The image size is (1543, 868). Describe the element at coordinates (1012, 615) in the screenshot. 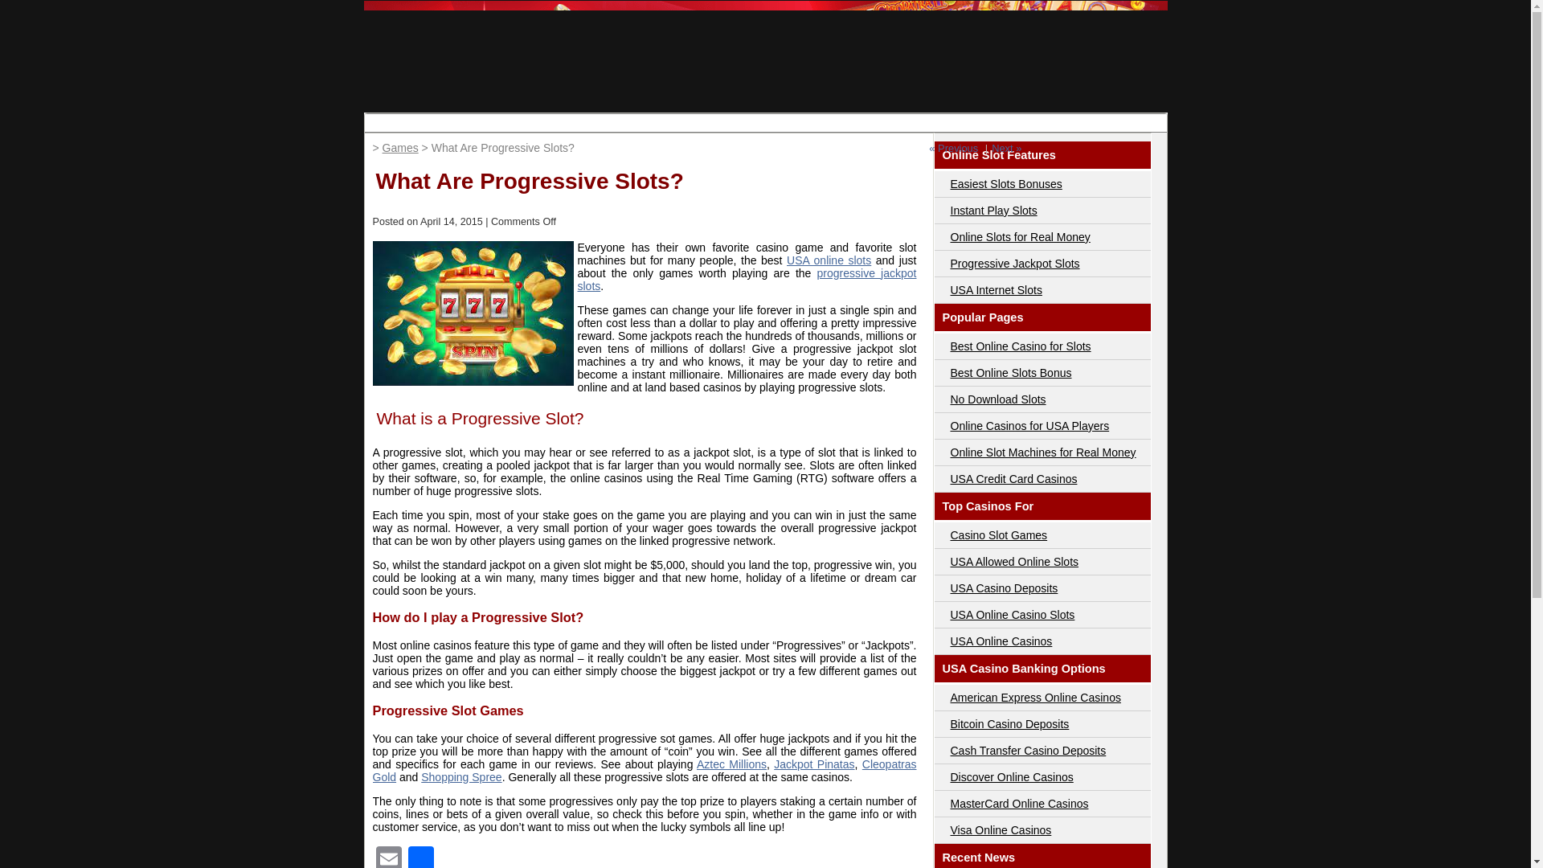

I see `USA Online Casino Slots` at that location.